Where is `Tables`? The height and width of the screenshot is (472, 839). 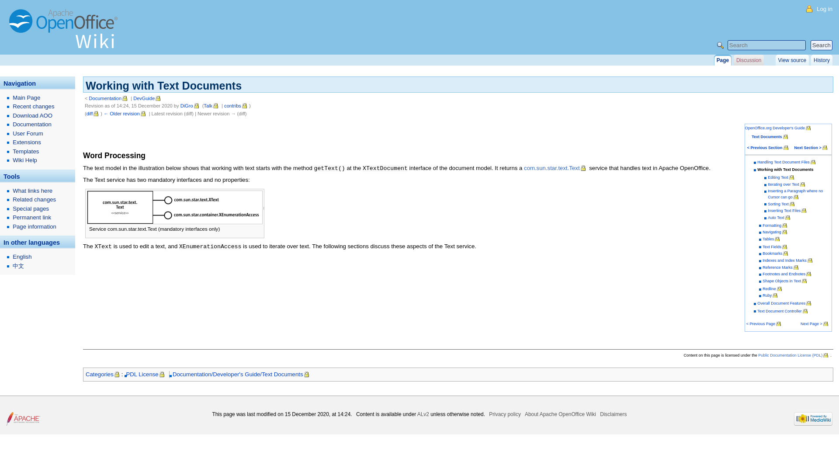 Tables is located at coordinates (772, 239).